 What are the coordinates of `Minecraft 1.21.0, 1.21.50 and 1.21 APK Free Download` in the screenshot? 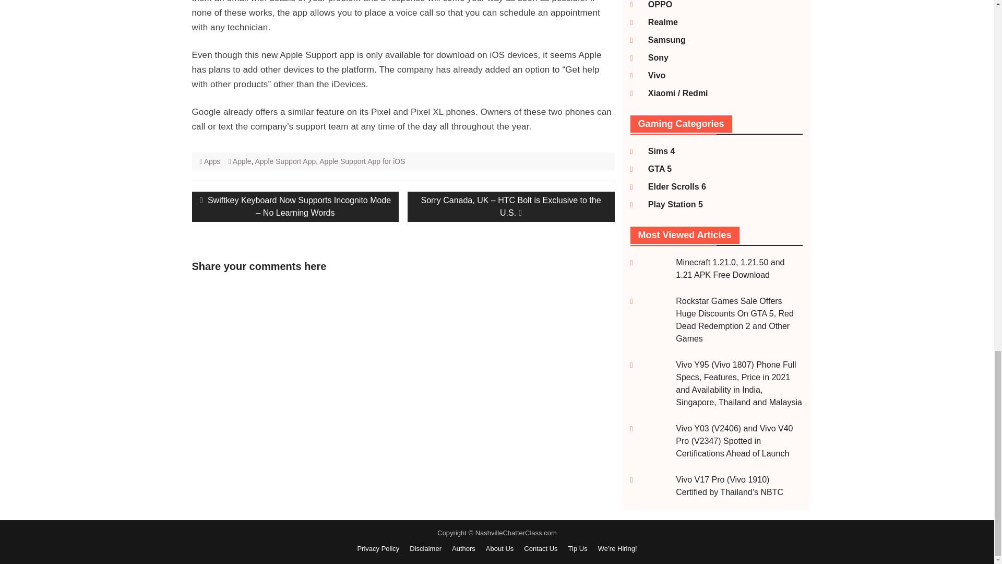 It's located at (730, 268).